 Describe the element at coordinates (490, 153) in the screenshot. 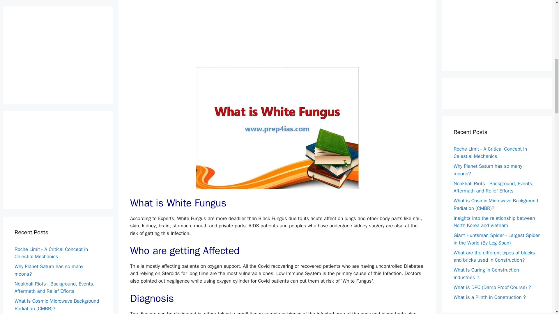

I see `Roche Limit - A Critical Concept in Celestial Mechanics` at that location.